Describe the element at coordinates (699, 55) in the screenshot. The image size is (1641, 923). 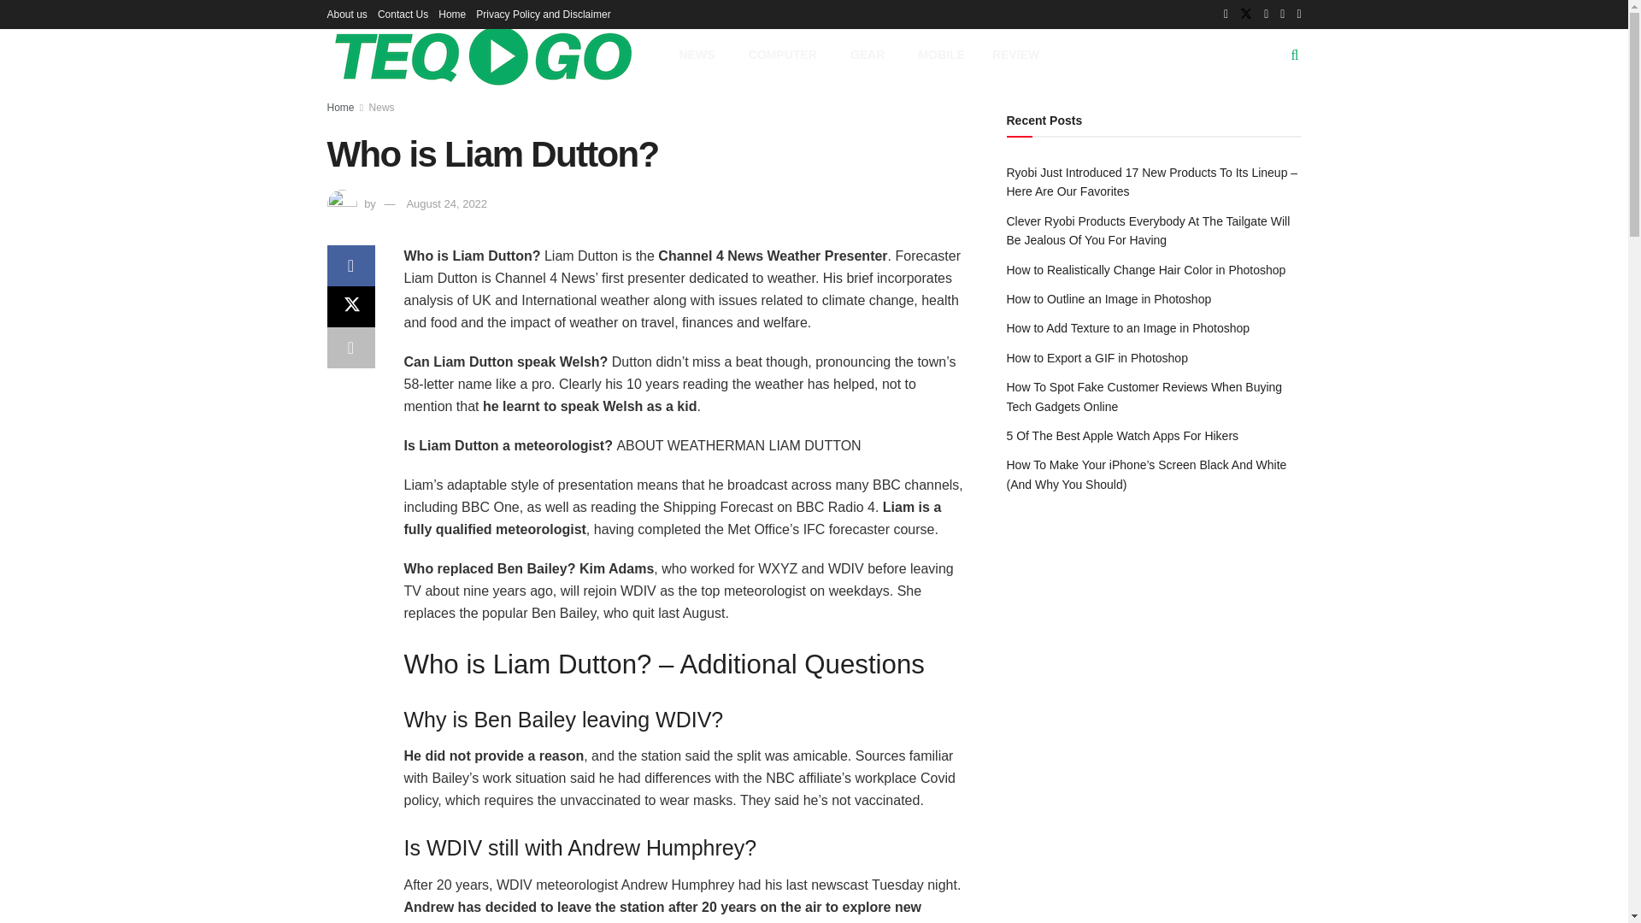
I see `NEWS` at that location.